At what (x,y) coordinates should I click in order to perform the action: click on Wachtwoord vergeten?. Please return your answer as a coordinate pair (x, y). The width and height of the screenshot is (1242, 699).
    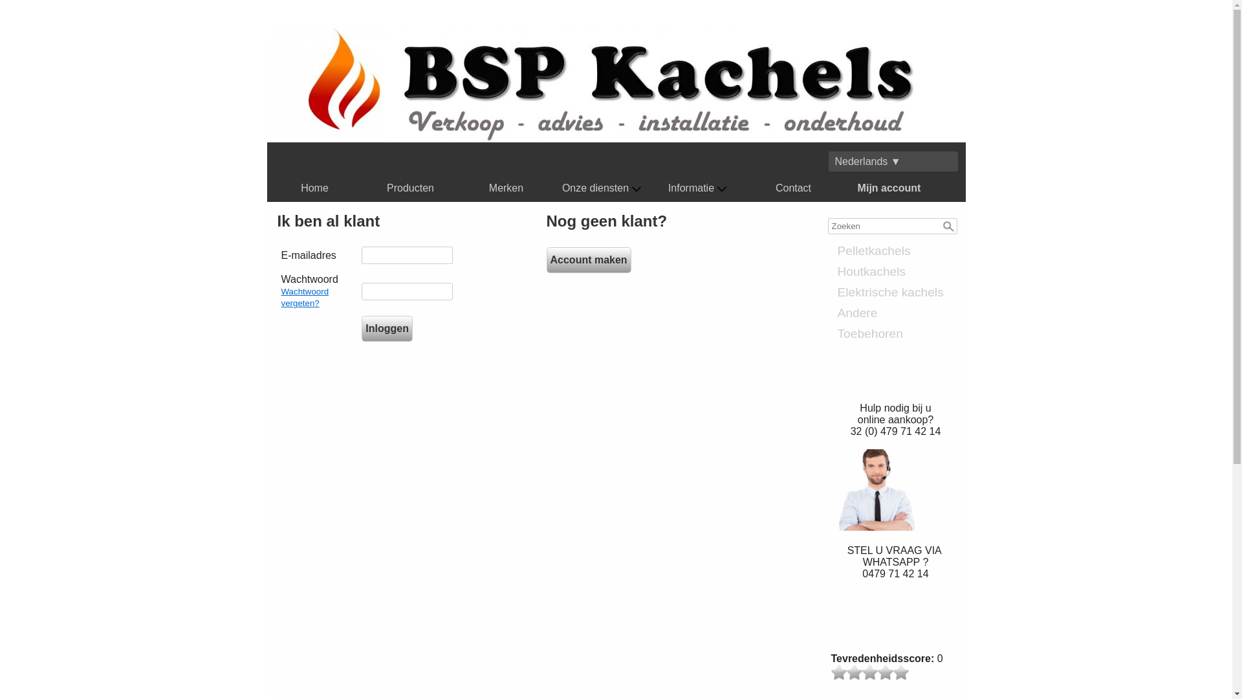
    Looking at the image, I should click on (305, 298).